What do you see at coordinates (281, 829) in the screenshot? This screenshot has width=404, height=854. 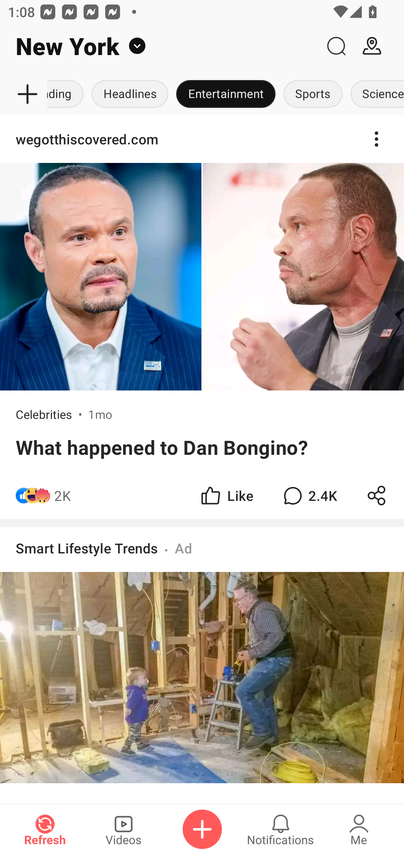 I see `Notifications` at bounding box center [281, 829].